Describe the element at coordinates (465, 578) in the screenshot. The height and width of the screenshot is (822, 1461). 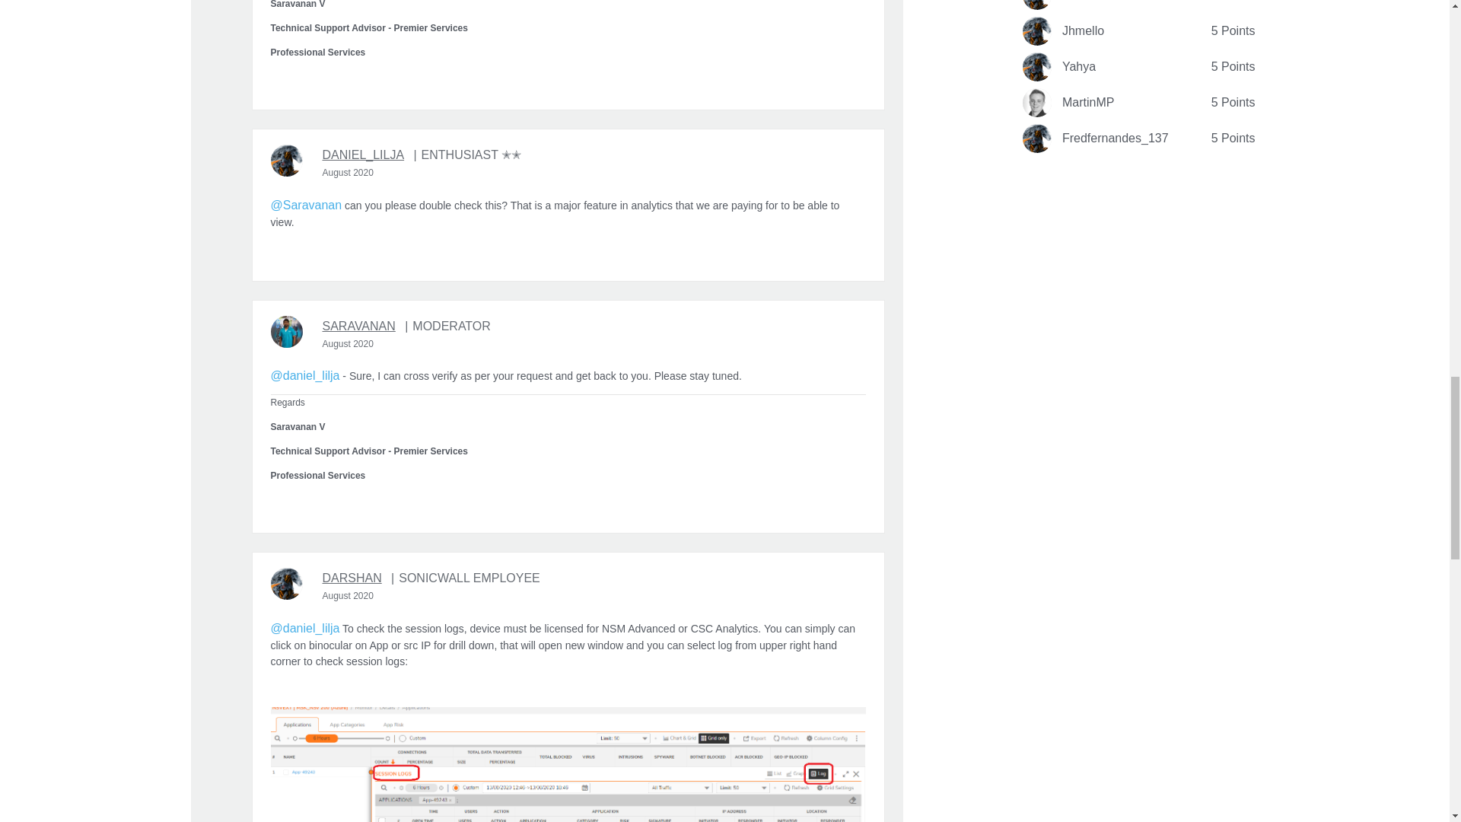
I see `SonicWall Employee` at that location.